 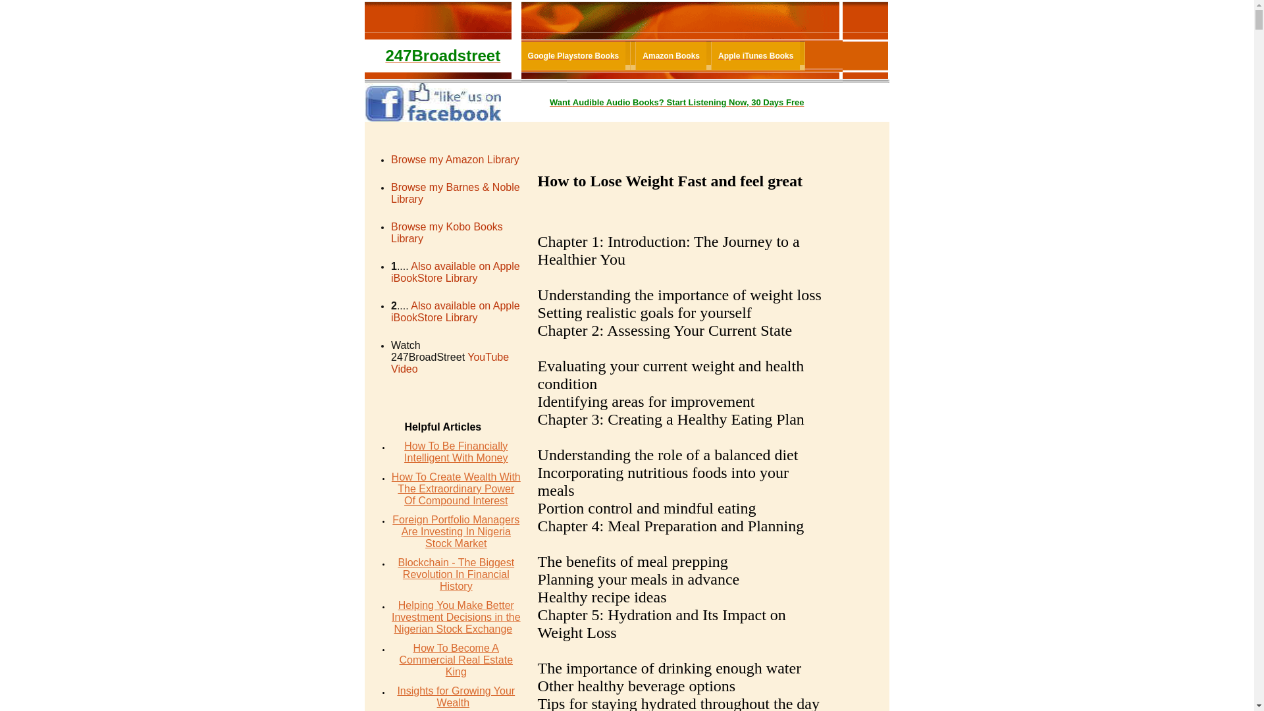 What do you see at coordinates (456, 574) in the screenshot?
I see `Blockchain - The Biggest Revolution In Financial History` at bounding box center [456, 574].